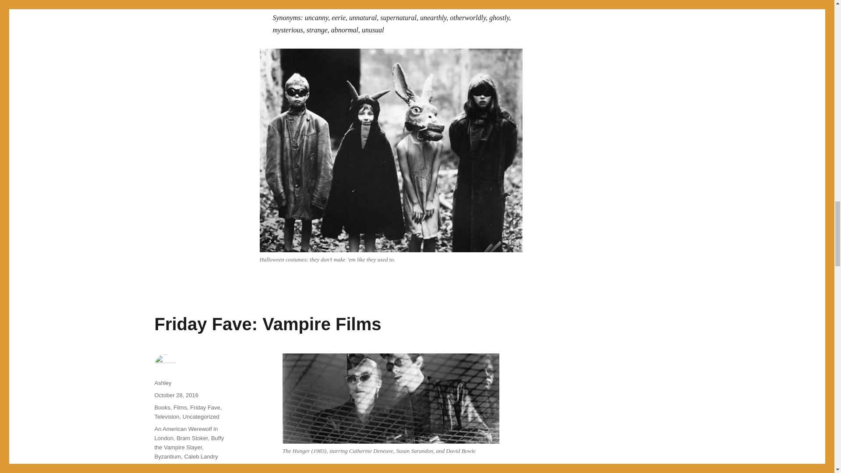 This screenshot has height=473, width=841. What do you see at coordinates (188, 442) in the screenshot?
I see `Buffy the Vampire Slayer` at bounding box center [188, 442].